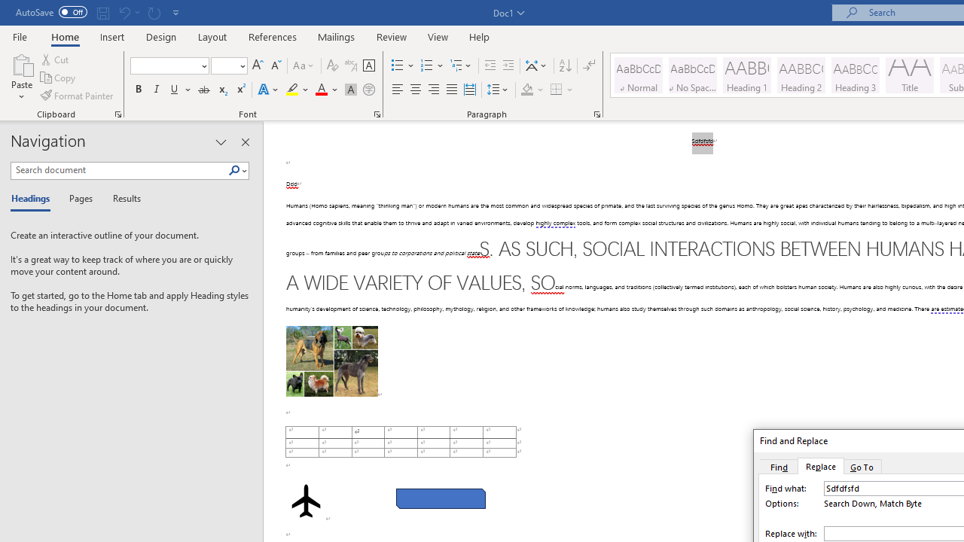 Image resolution: width=964 pixels, height=542 pixels. I want to click on Office Clipboard..., so click(117, 114).